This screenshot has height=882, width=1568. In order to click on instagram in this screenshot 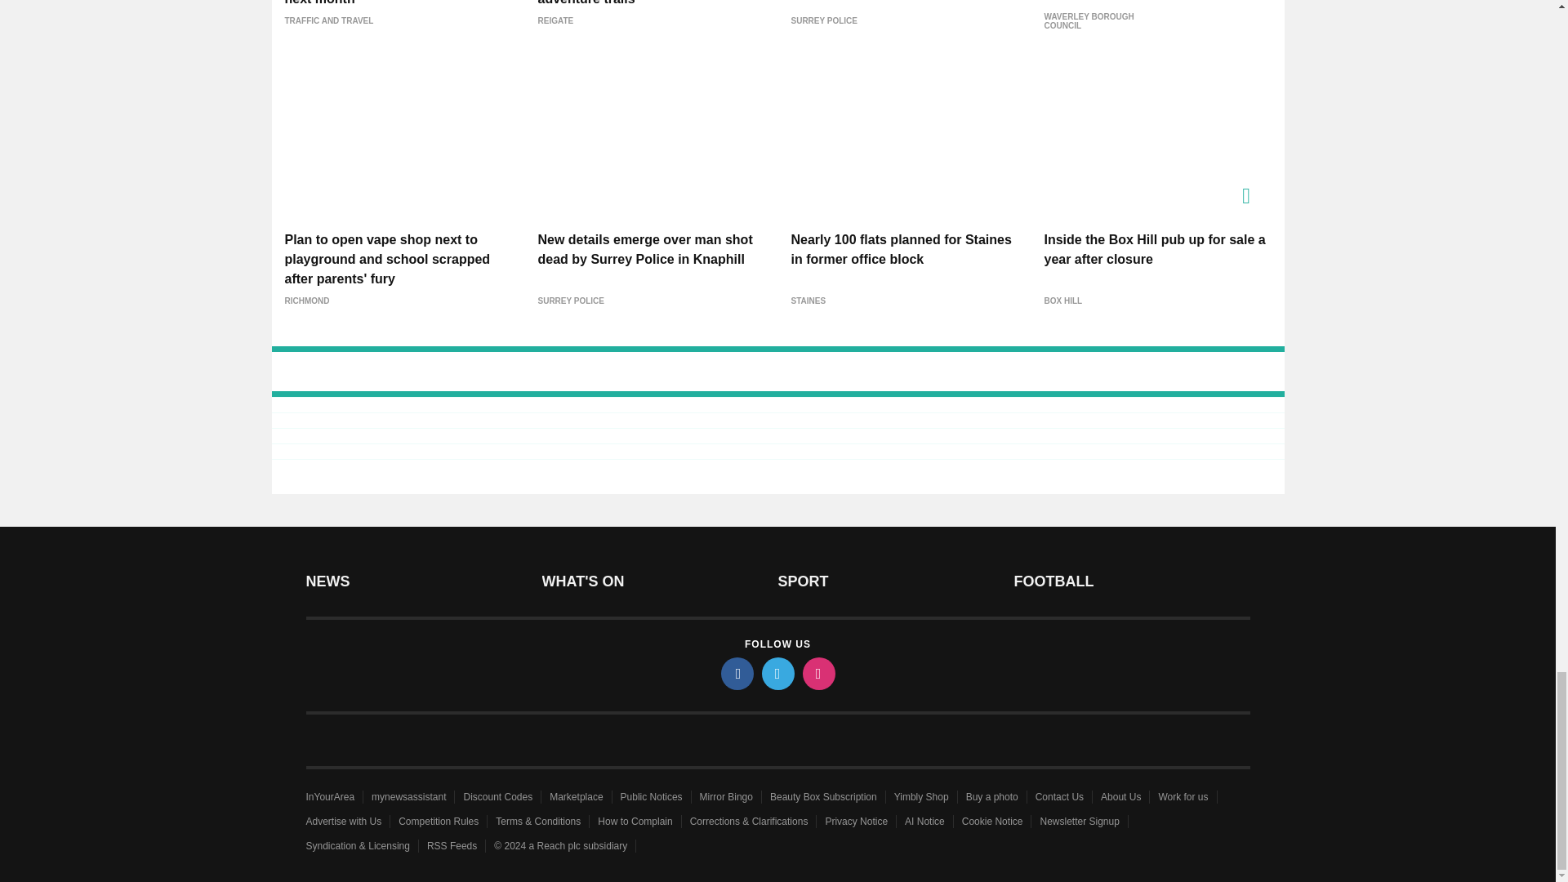, I will do `click(817, 673)`.